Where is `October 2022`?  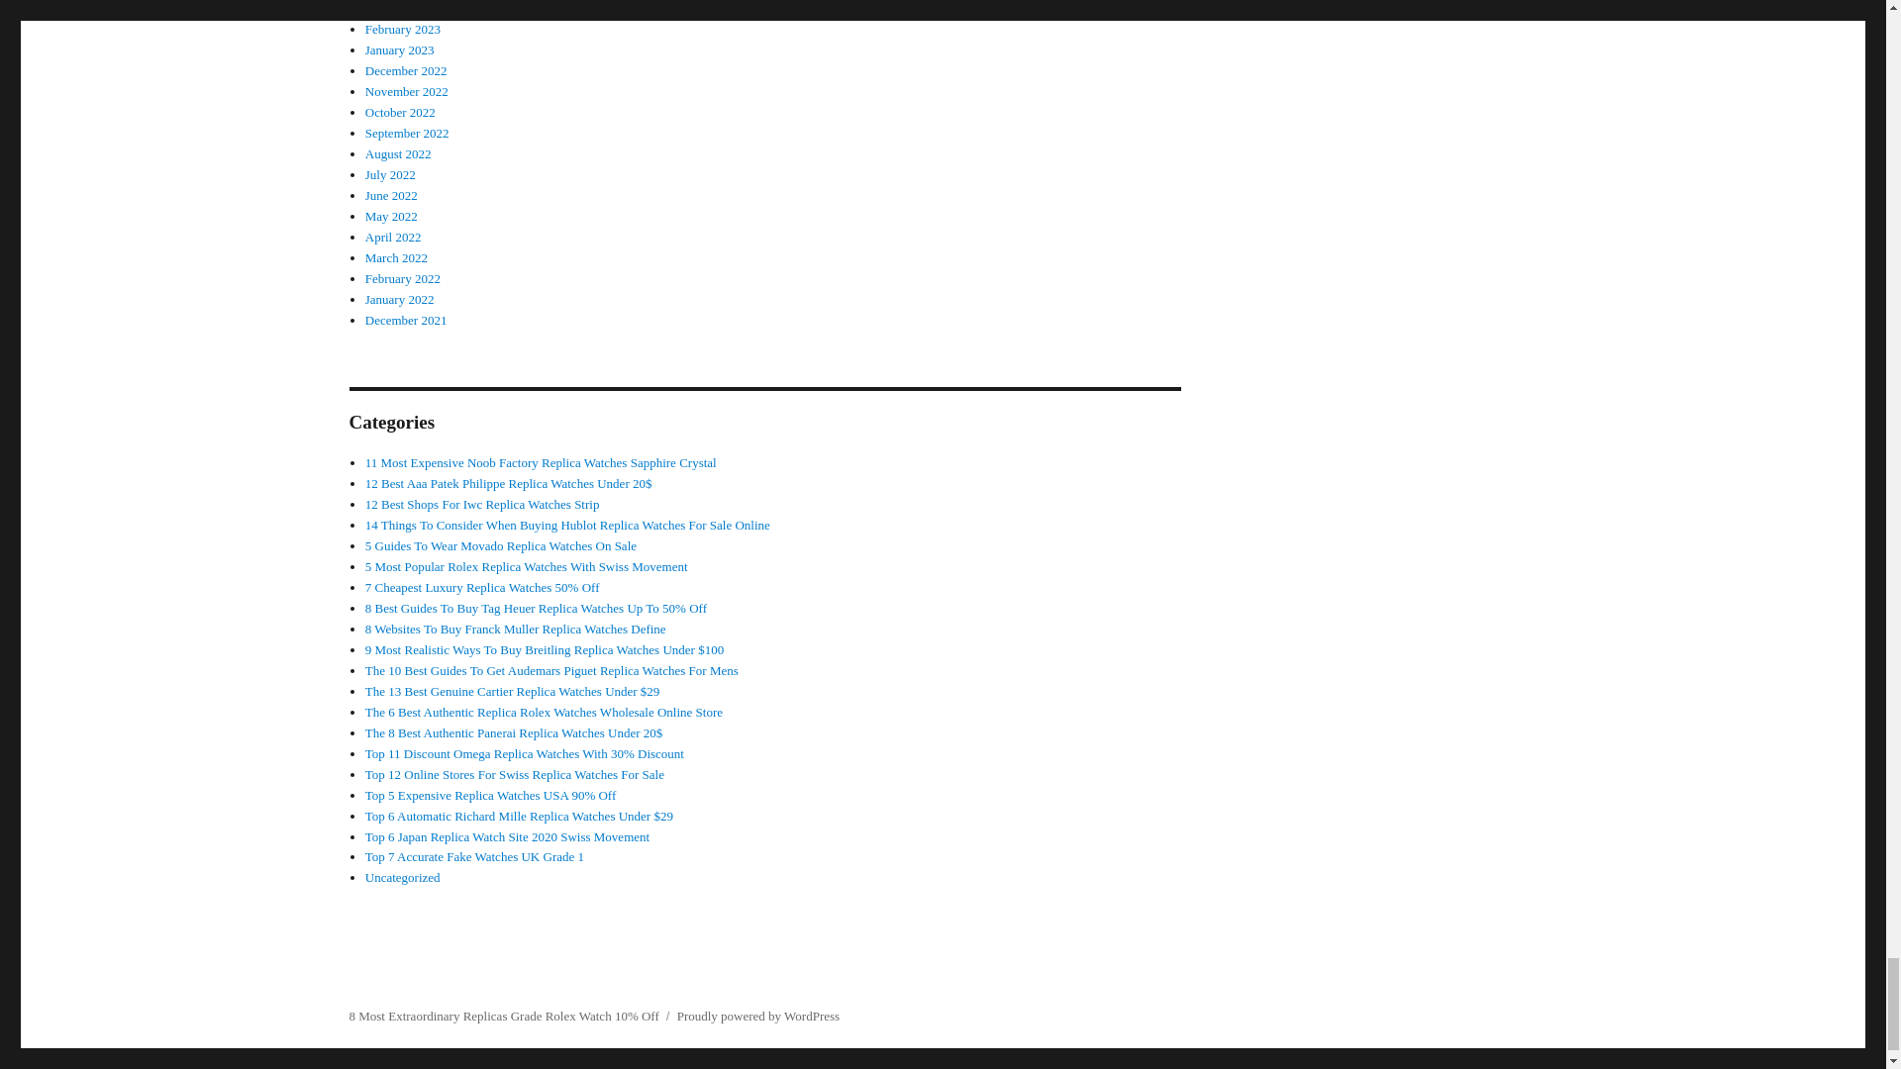
October 2022 is located at coordinates (400, 111).